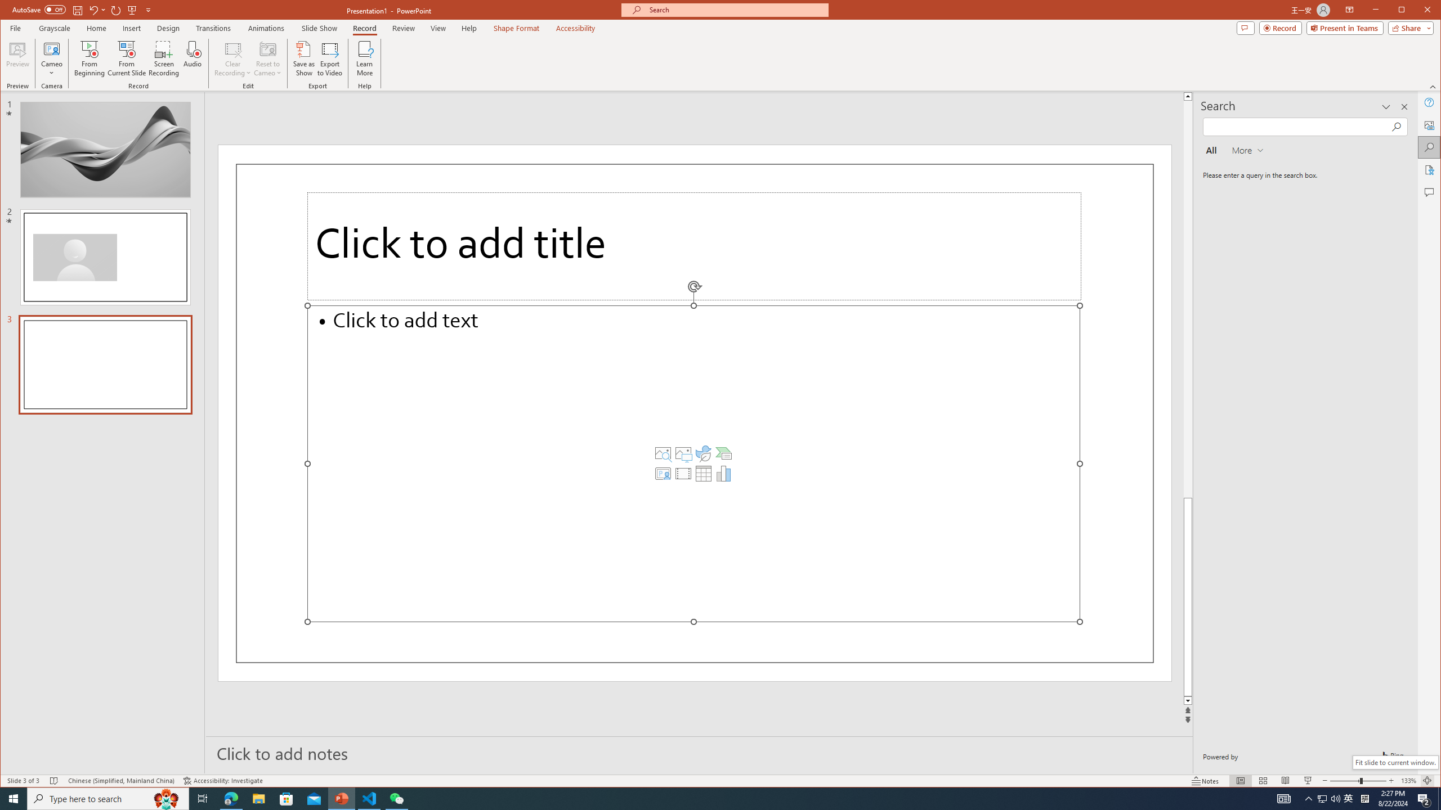 The height and width of the screenshot is (810, 1441). I want to click on WeChat - 1 running window, so click(396, 799).